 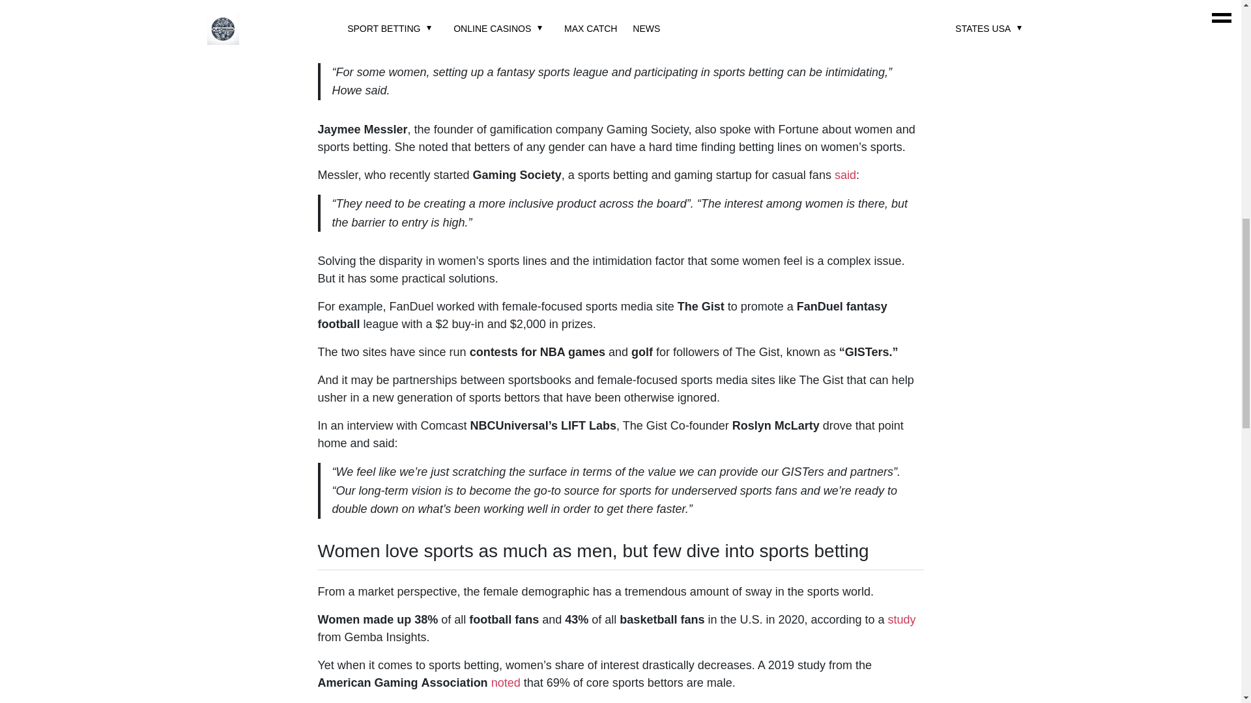 I want to click on said, so click(x=844, y=174).